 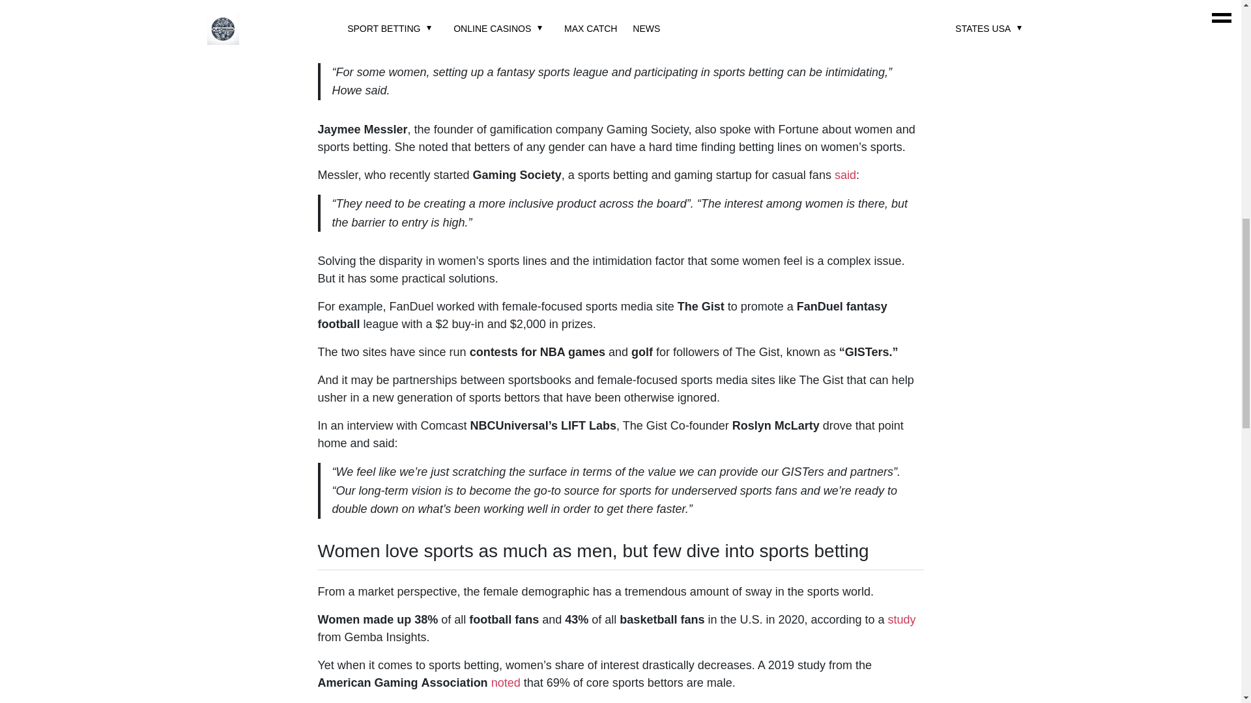 I want to click on said, so click(x=844, y=174).